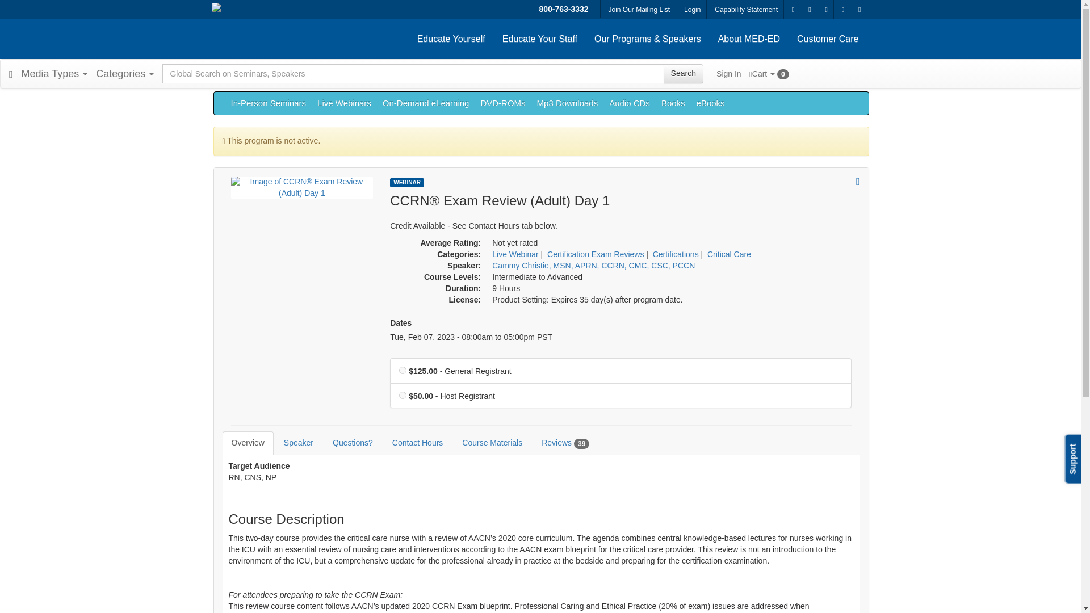  What do you see at coordinates (639, 10) in the screenshot?
I see `Join Our Mailing List` at bounding box center [639, 10].